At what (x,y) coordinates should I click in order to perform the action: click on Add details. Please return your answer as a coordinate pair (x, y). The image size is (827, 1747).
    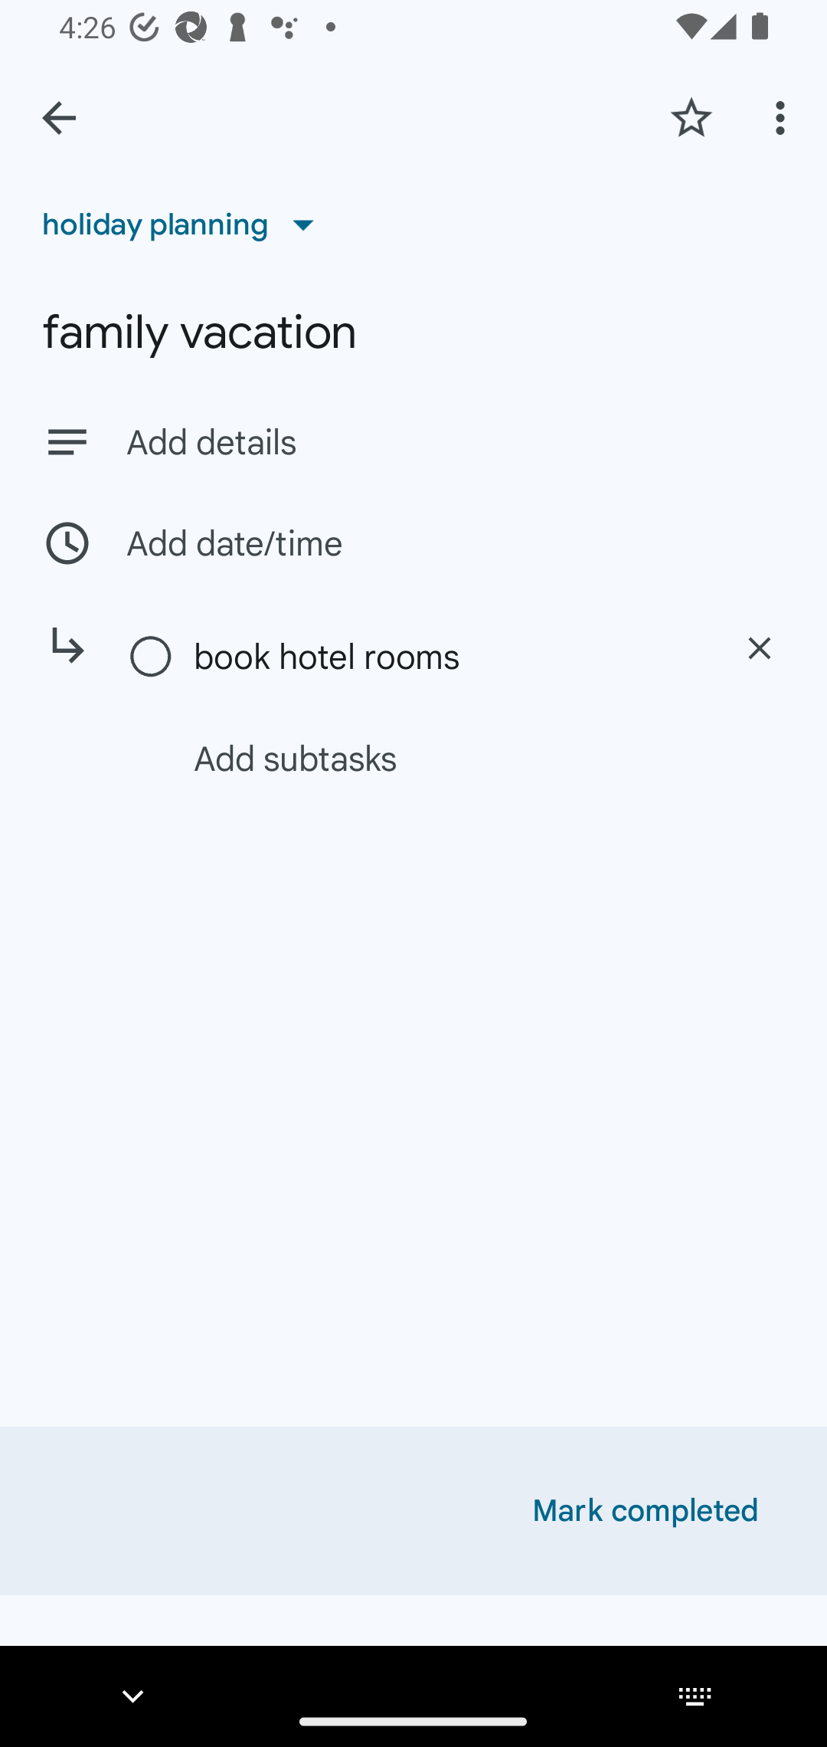
    Looking at the image, I should click on (413, 441).